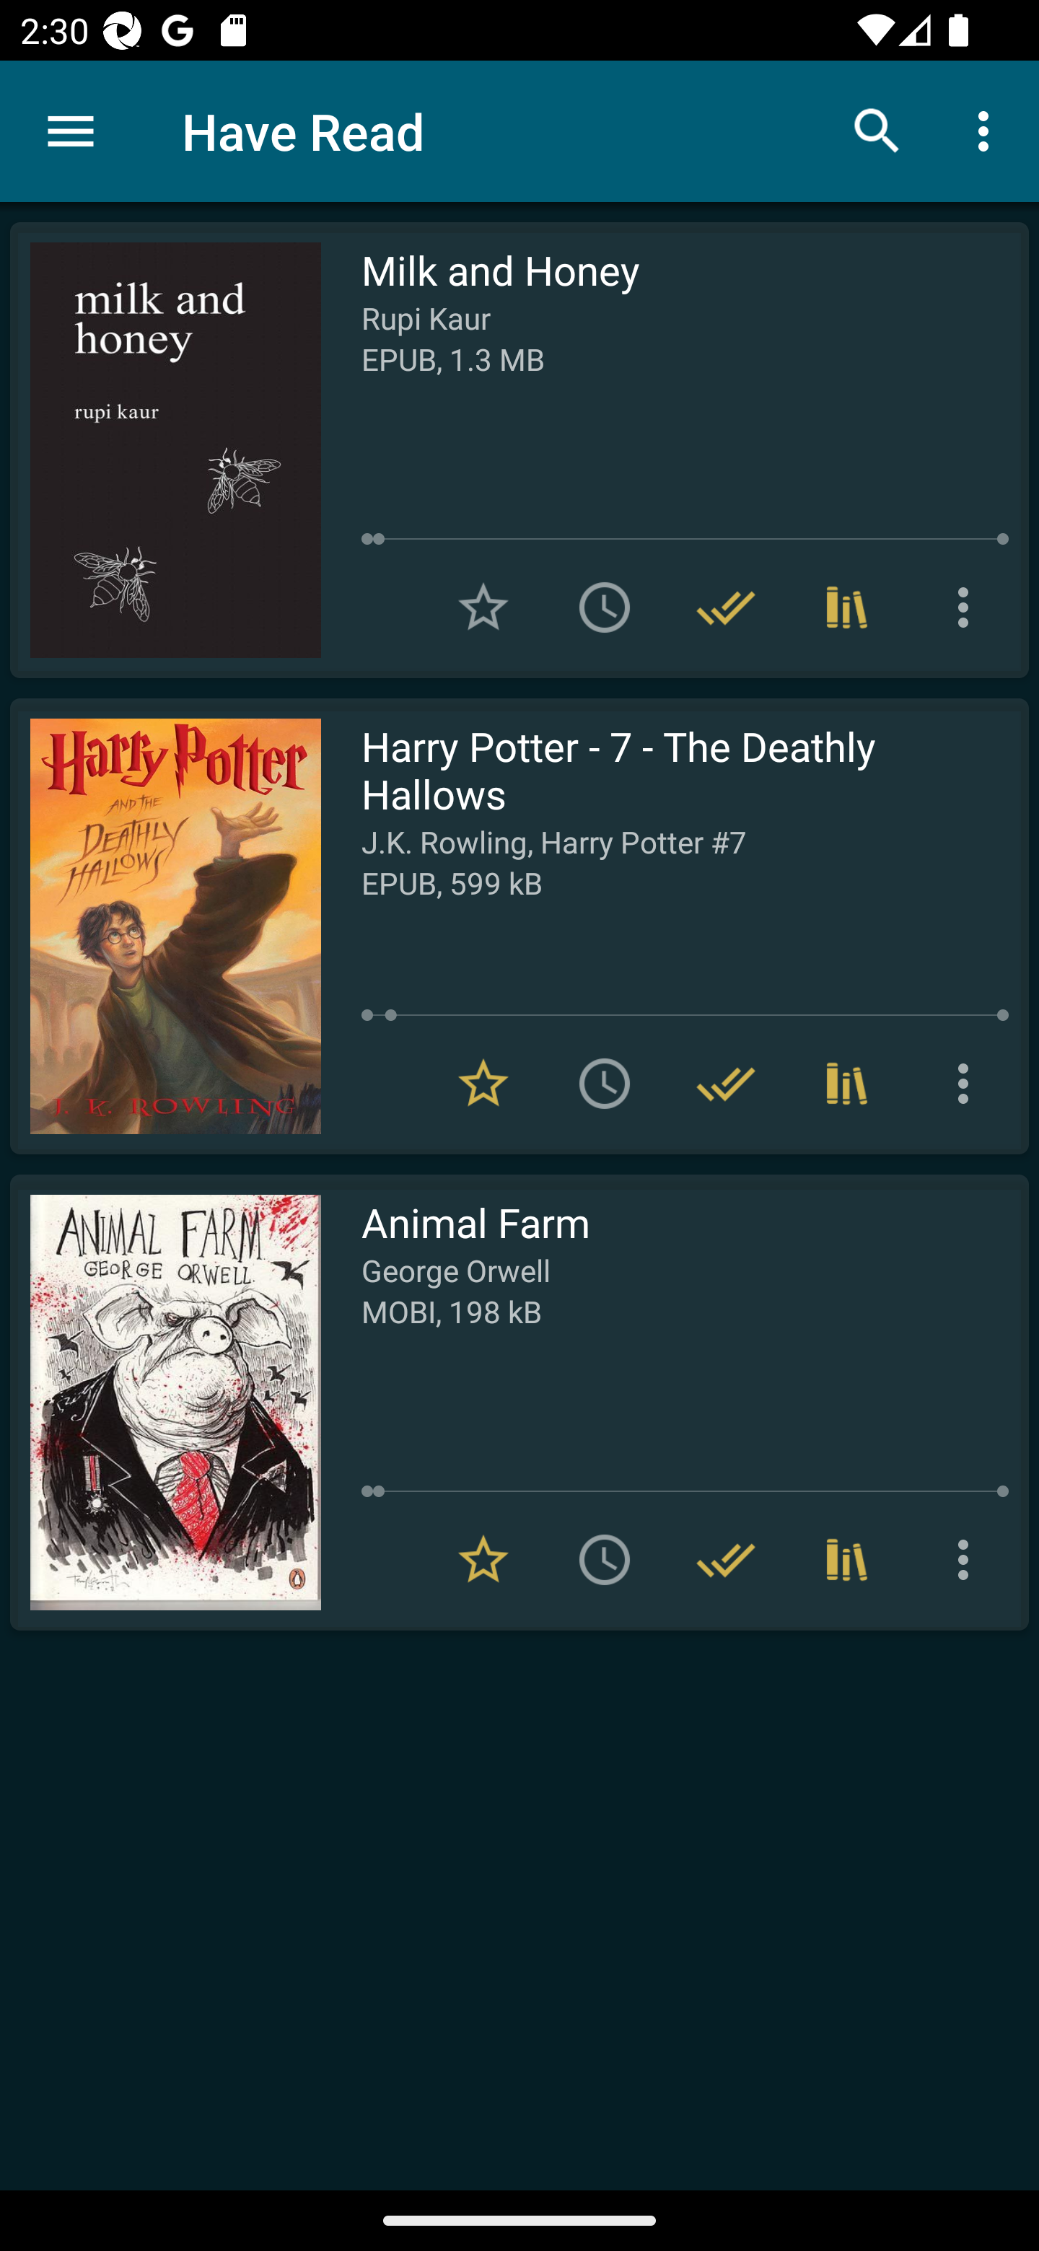 The width and height of the screenshot is (1039, 2251). Describe the element at coordinates (726, 1560) in the screenshot. I see `Remove from Have read` at that location.